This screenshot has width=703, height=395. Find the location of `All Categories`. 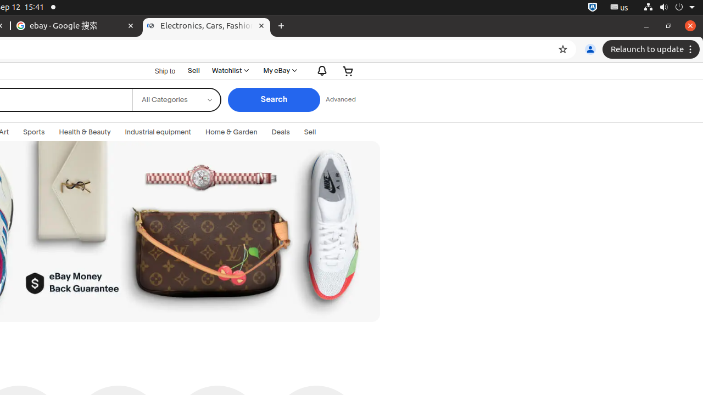

All Categories is located at coordinates (176, 100).